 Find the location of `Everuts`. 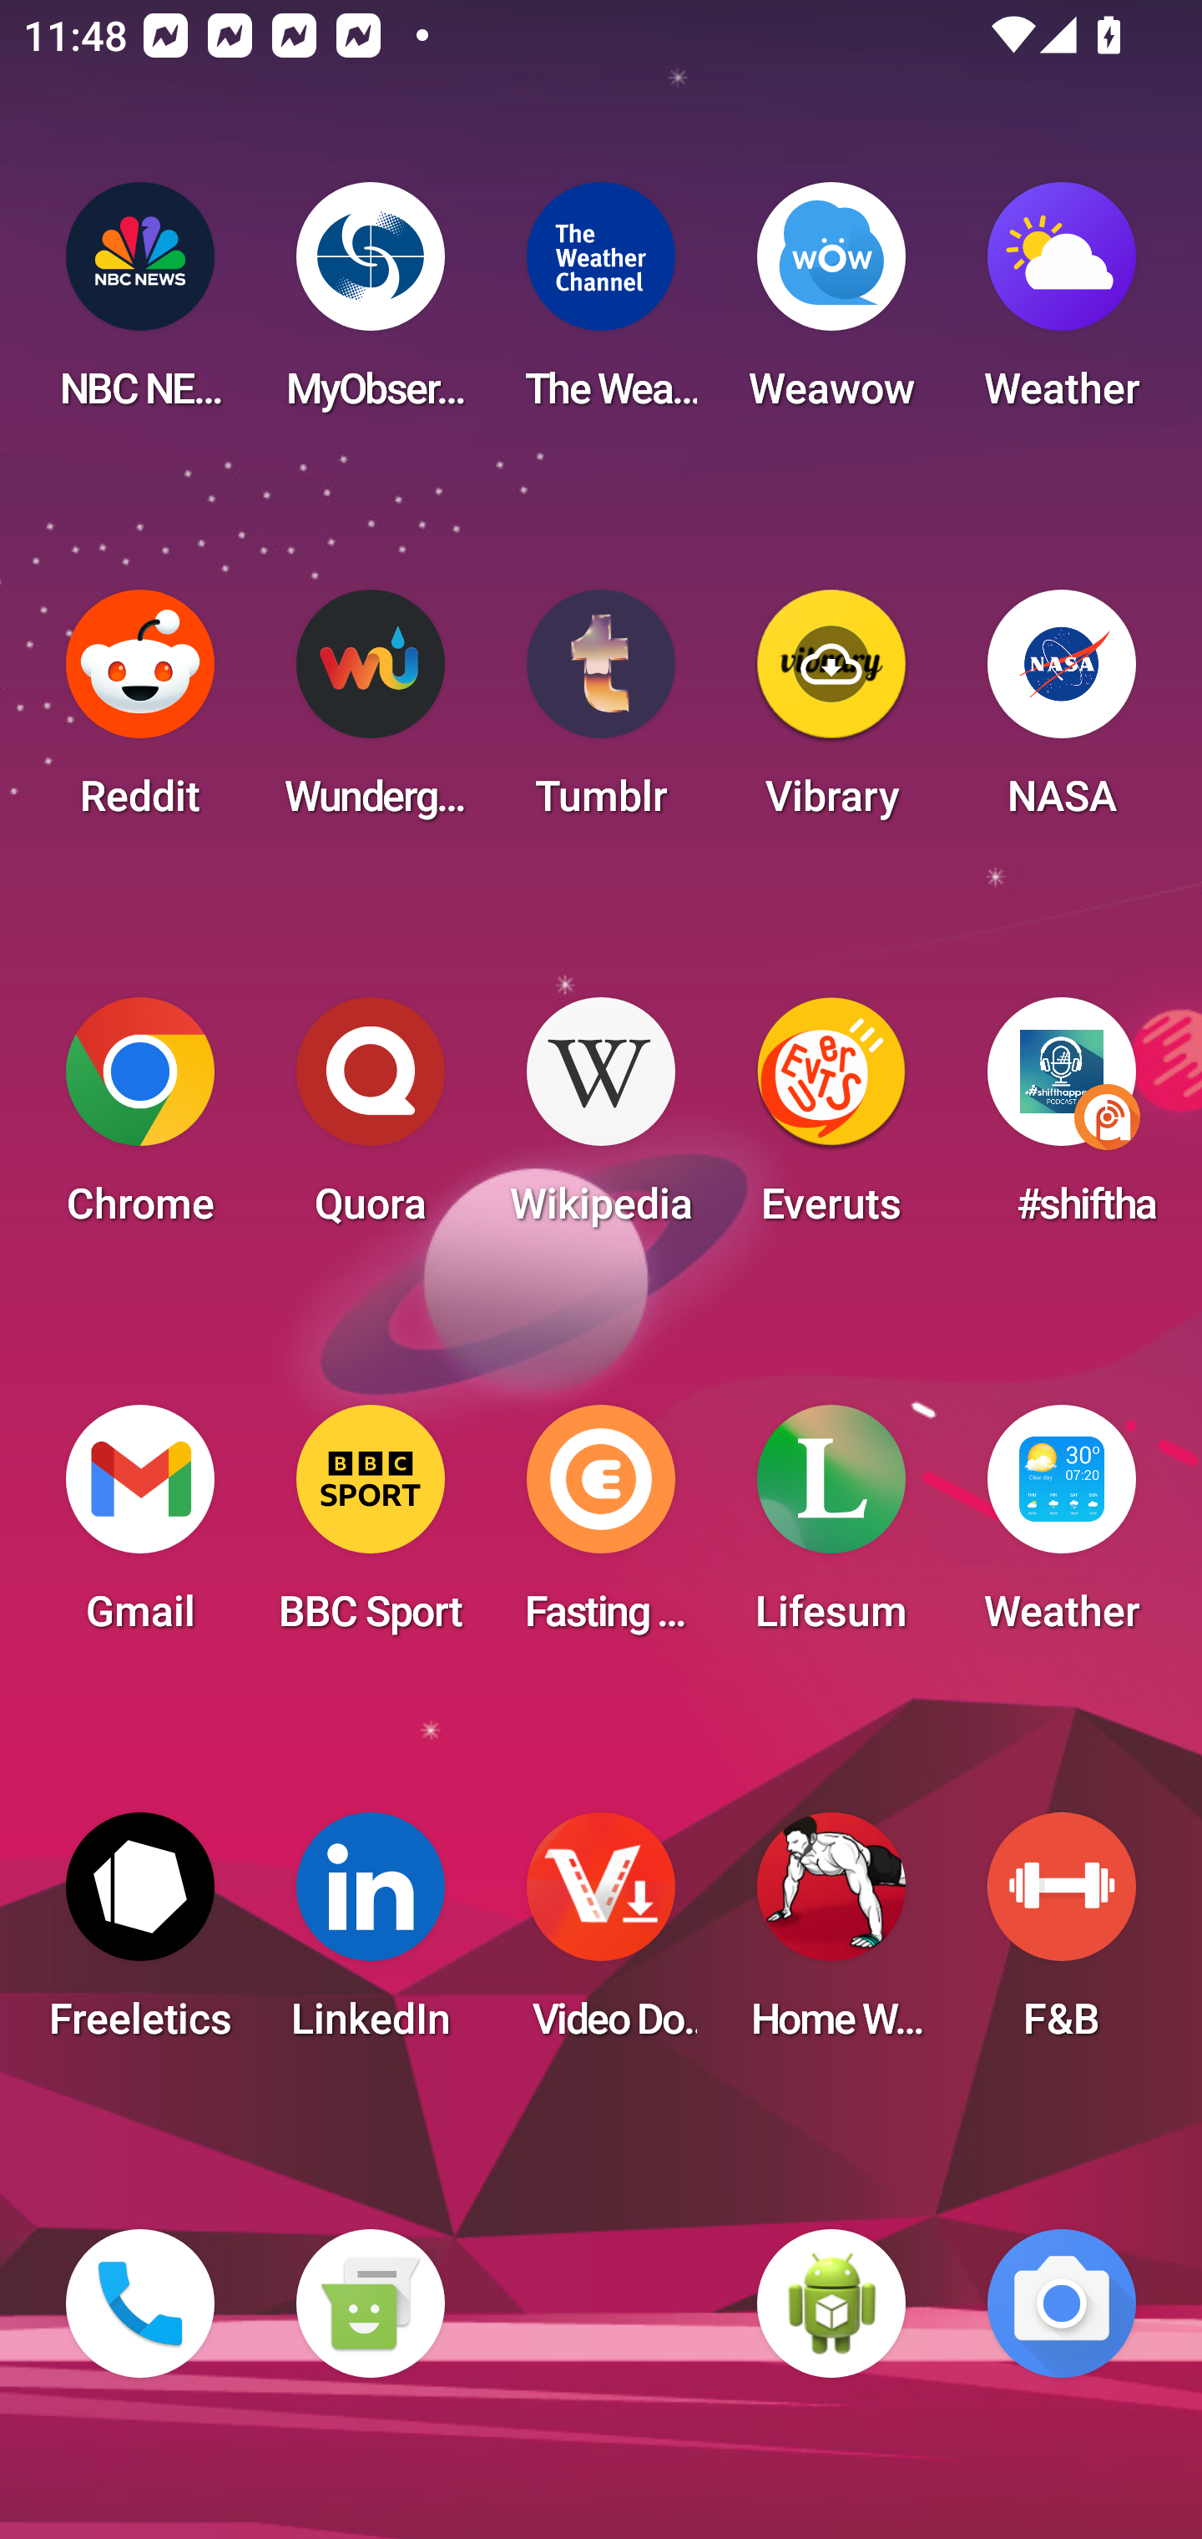

Everuts is located at coordinates (831, 1121).